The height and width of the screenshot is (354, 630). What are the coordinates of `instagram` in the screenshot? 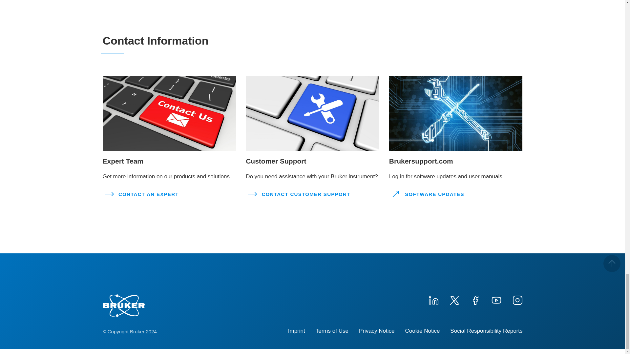 It's located at (517, 299).